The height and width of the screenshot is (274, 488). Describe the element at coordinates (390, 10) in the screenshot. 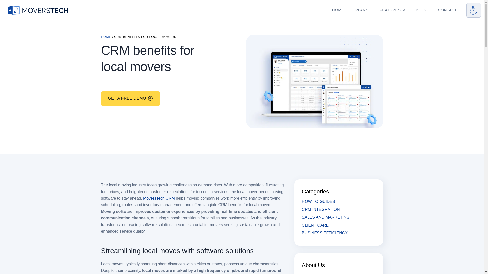

I see `FEATURES` at that location.